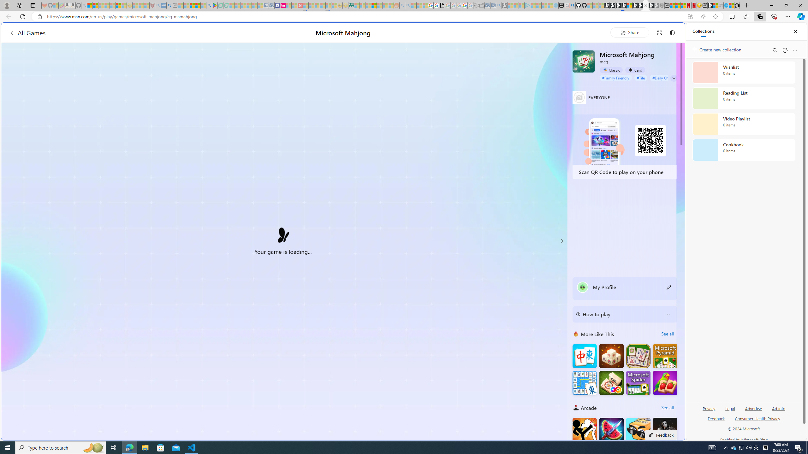  Describe the element at coordinates (670, 32) in the screenshot. I see `Close split screen` at that location.